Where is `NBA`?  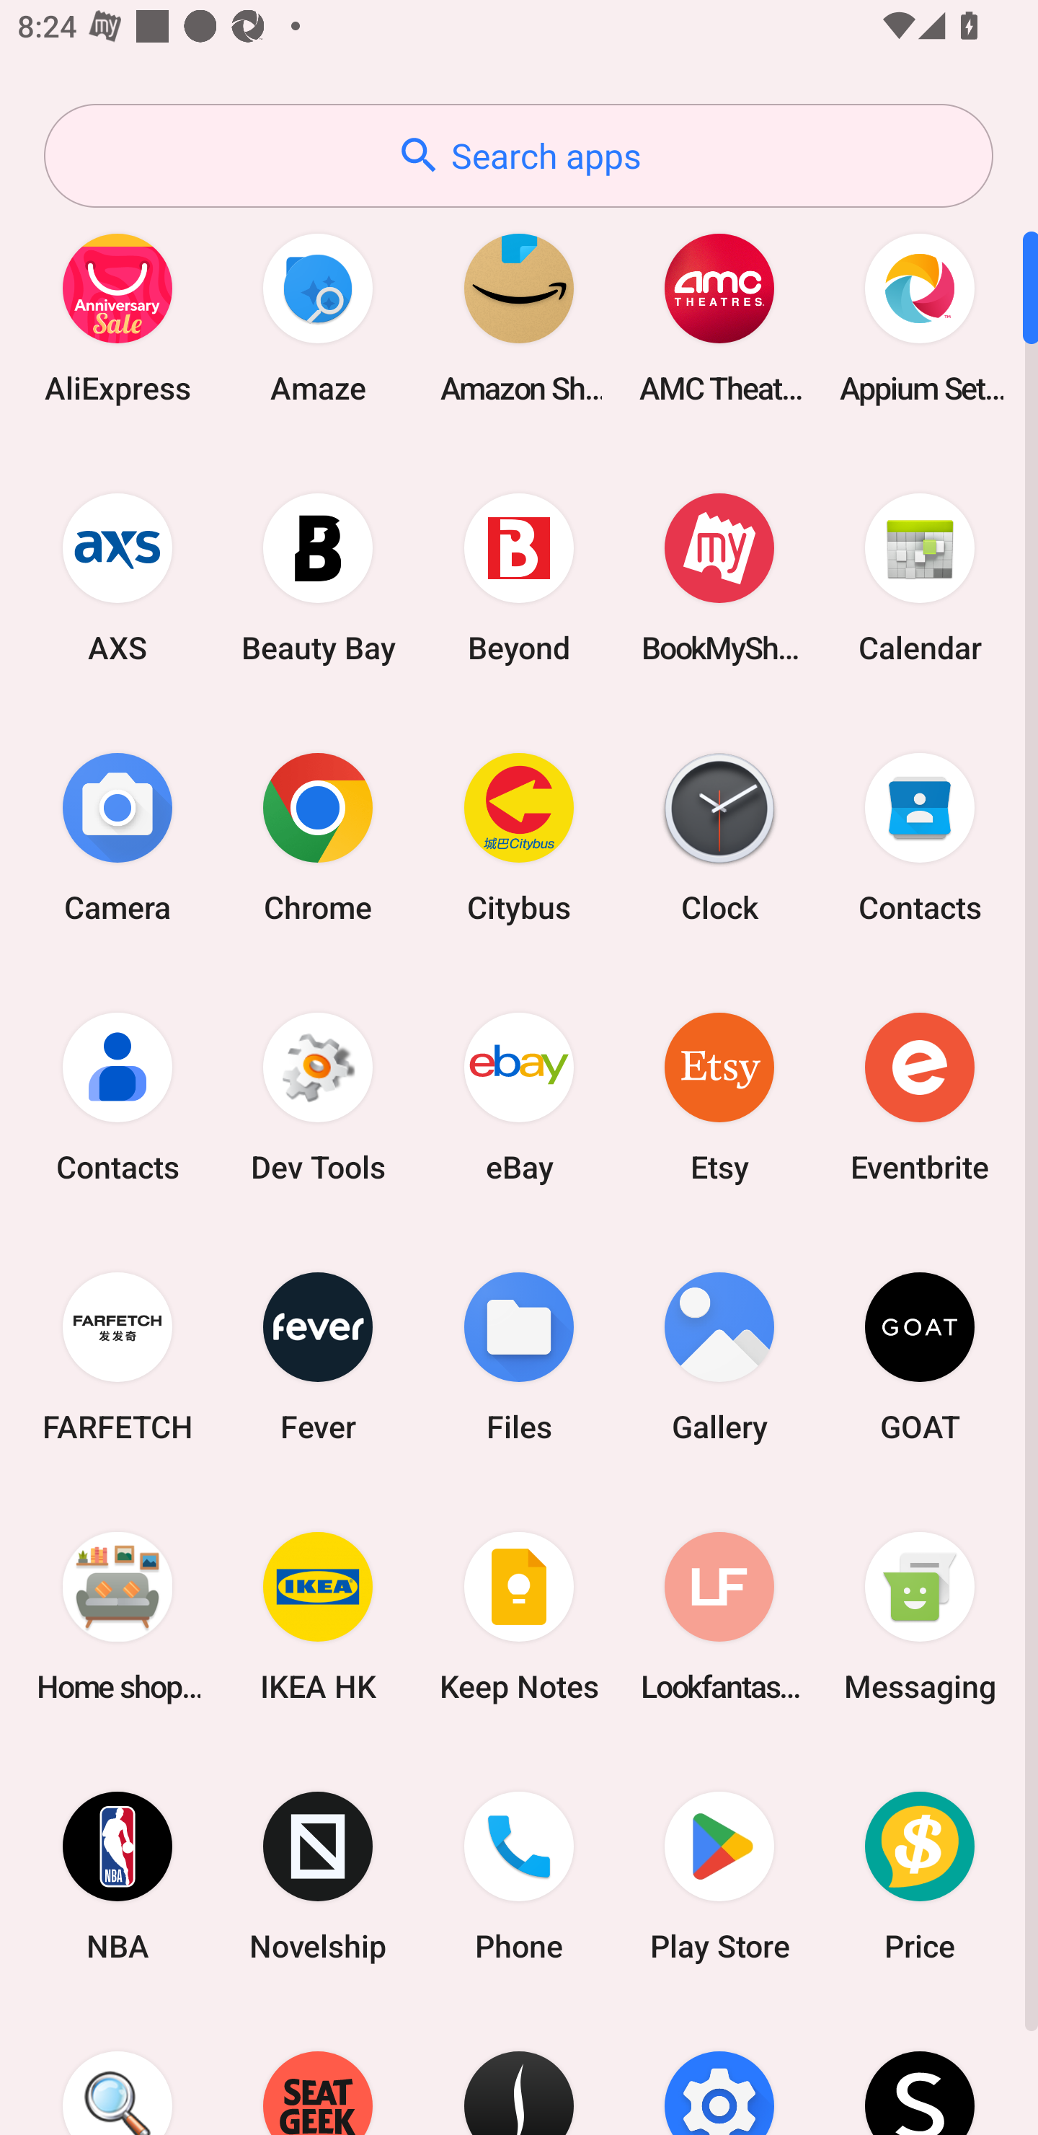
NBA is located at coordinates (117, 1877).